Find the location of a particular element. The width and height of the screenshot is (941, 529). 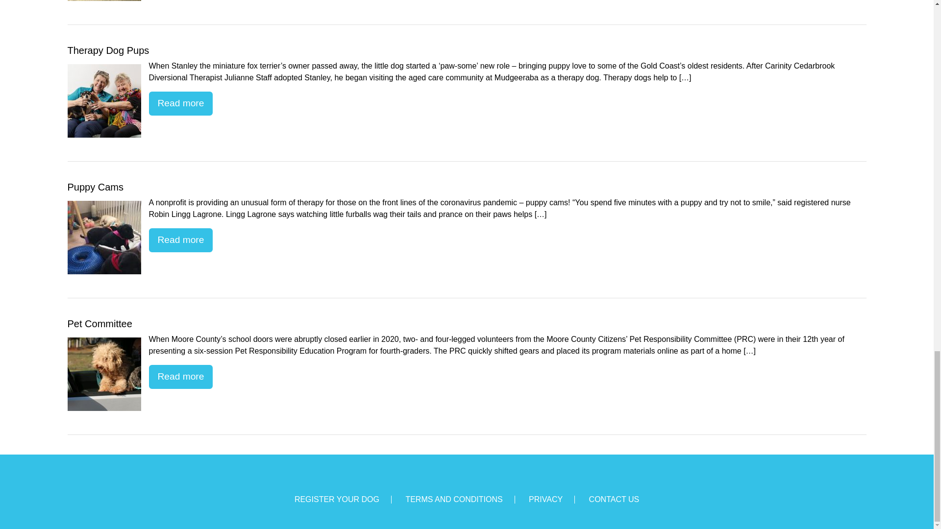

CONTACT US is located at coordinates (614, 499).